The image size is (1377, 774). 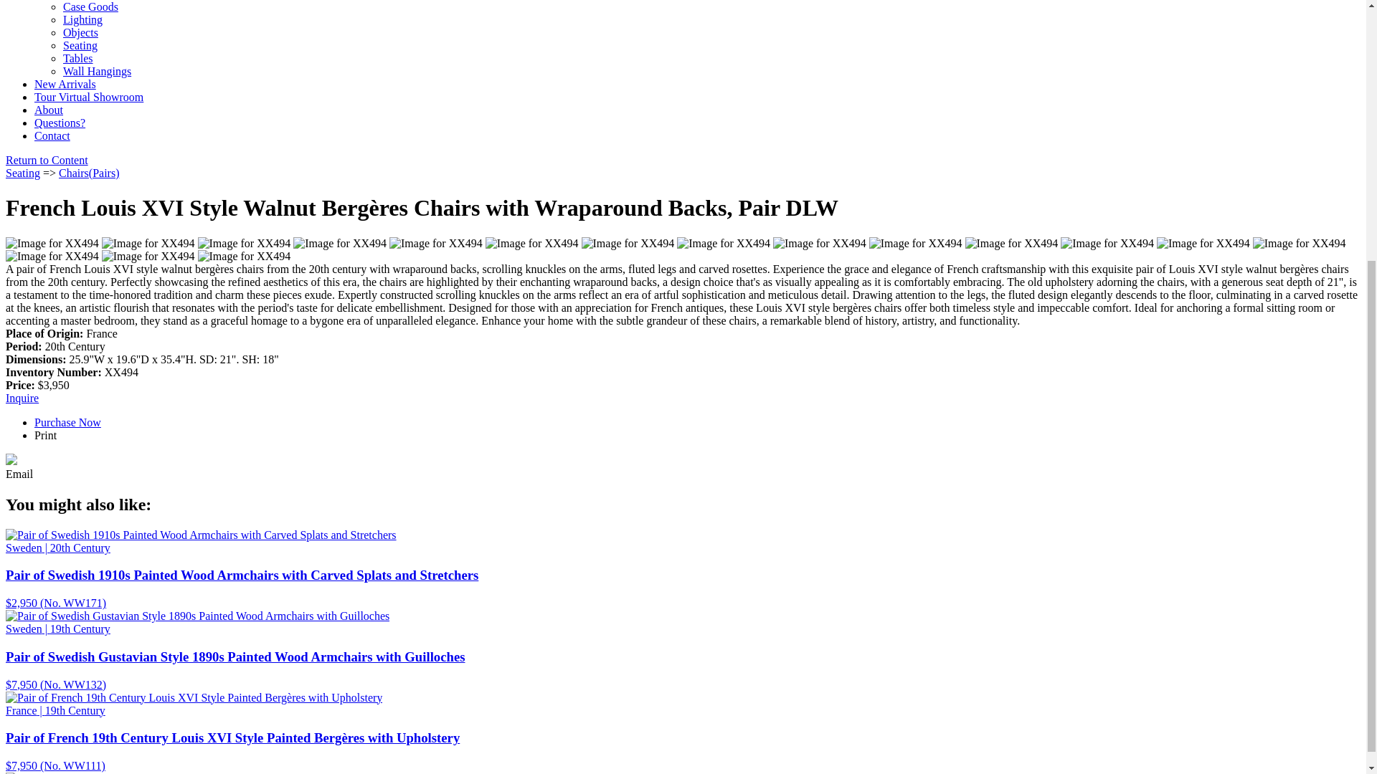 I want to click on Seating, so click(x=22, y=173).